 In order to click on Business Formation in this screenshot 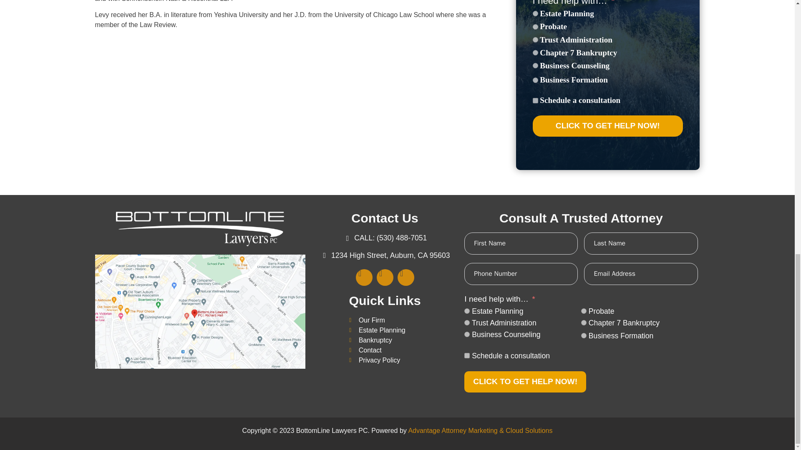, I will do `click(535, 80)`.